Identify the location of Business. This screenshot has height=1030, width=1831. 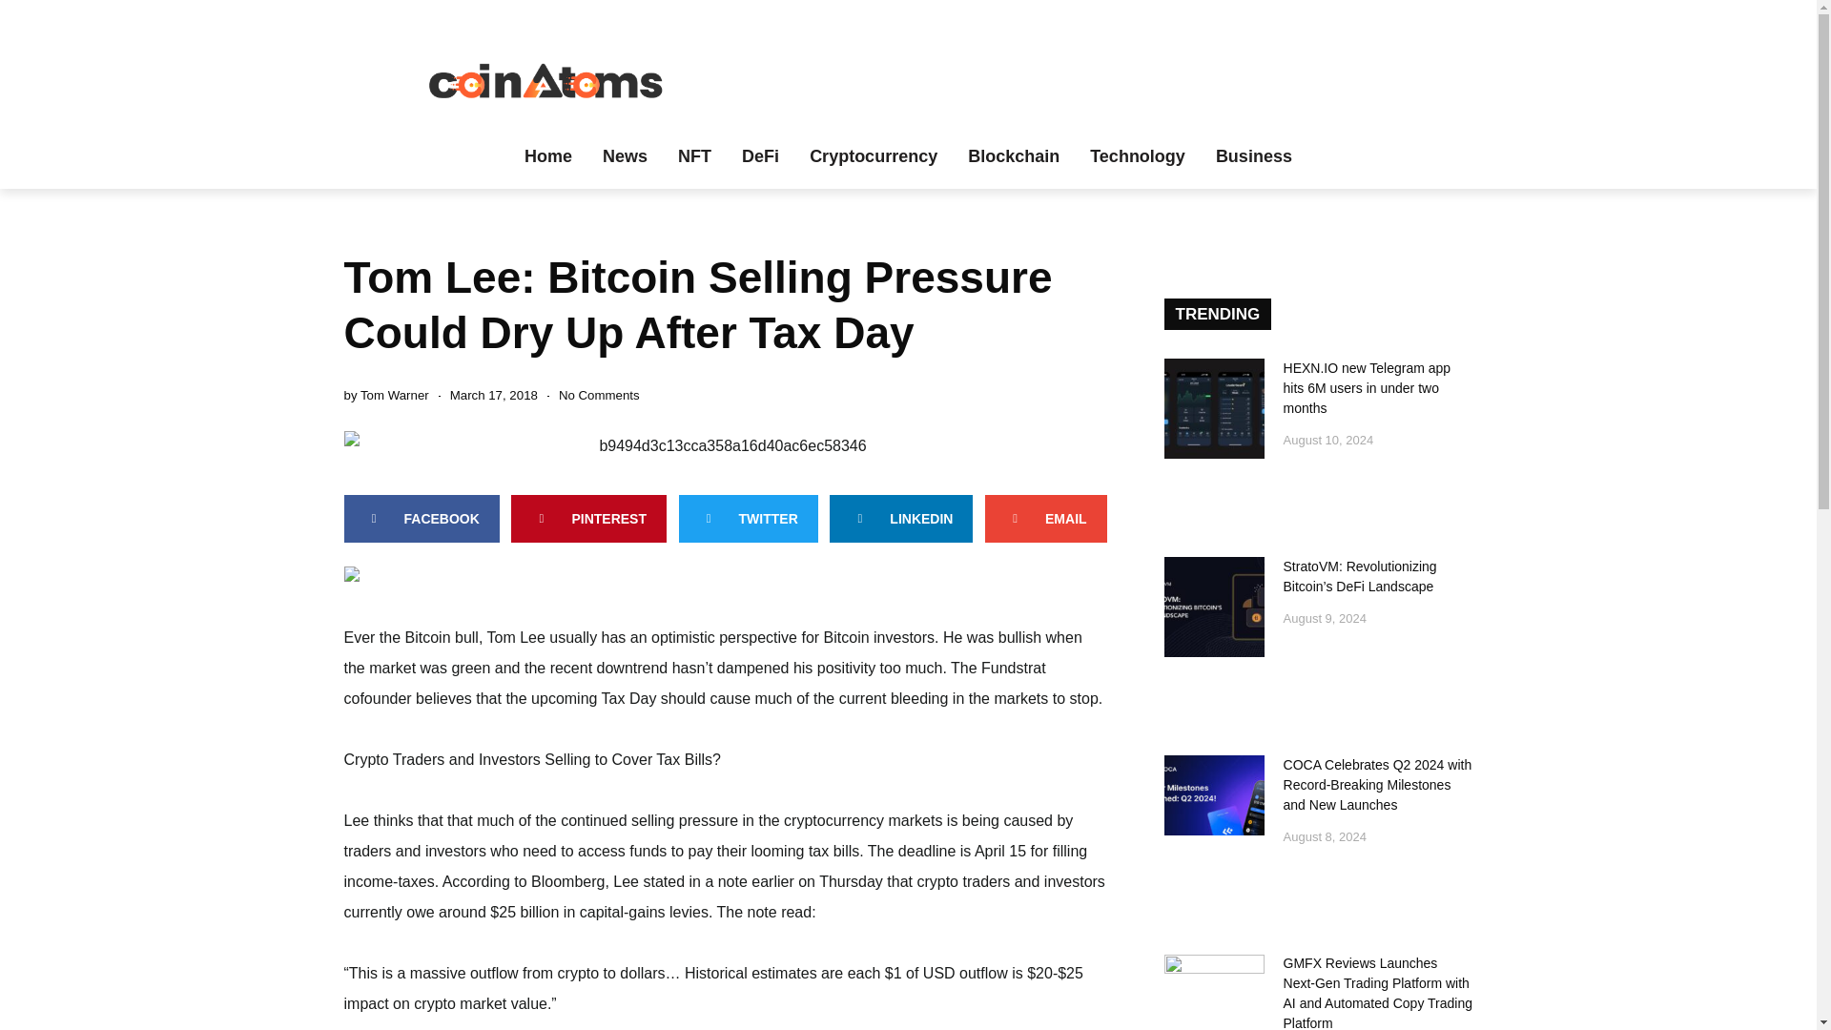
(1253, 155).